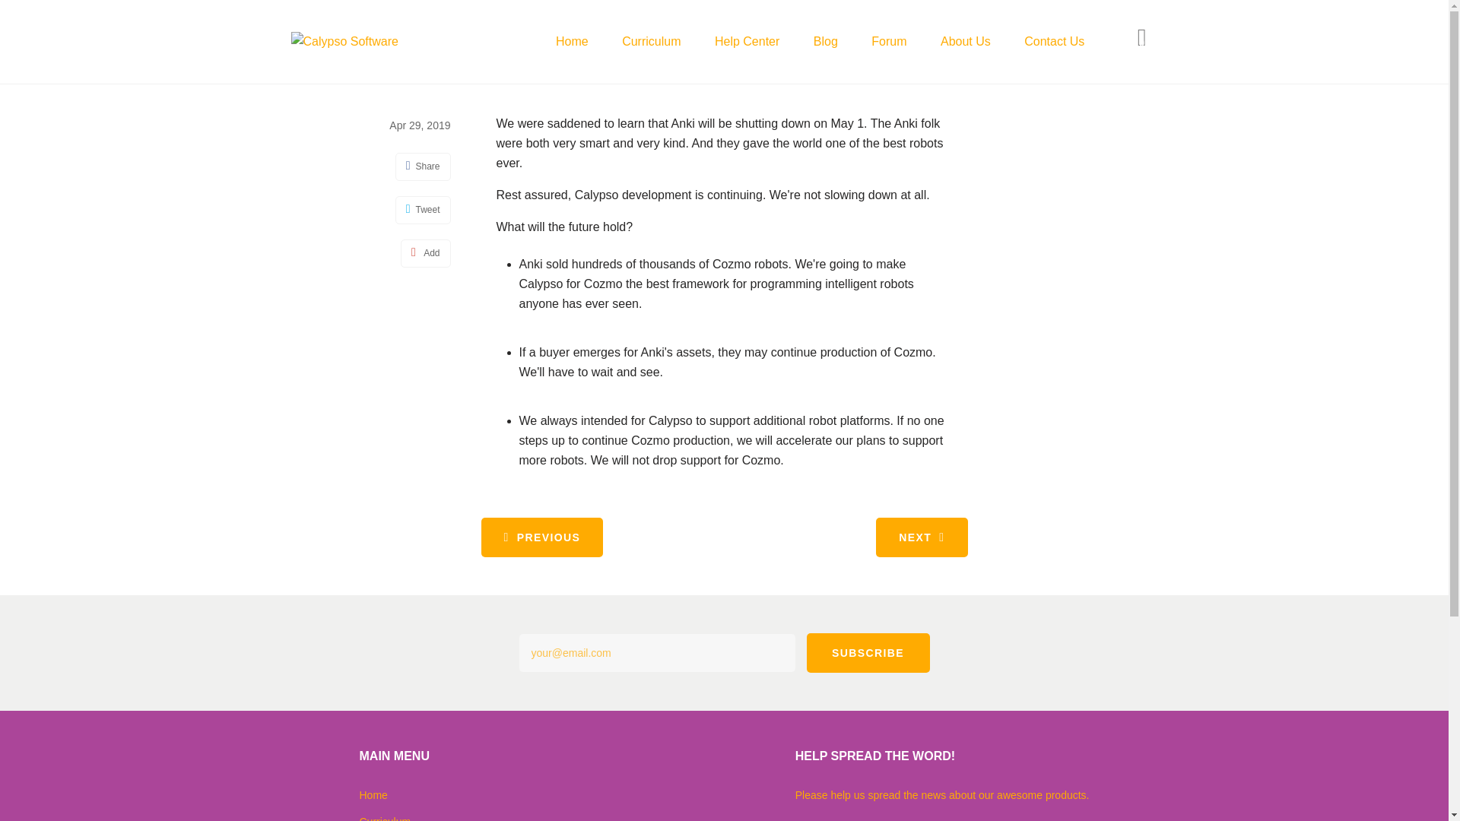  I want to click on PREVIOUS, so click(541, 537).